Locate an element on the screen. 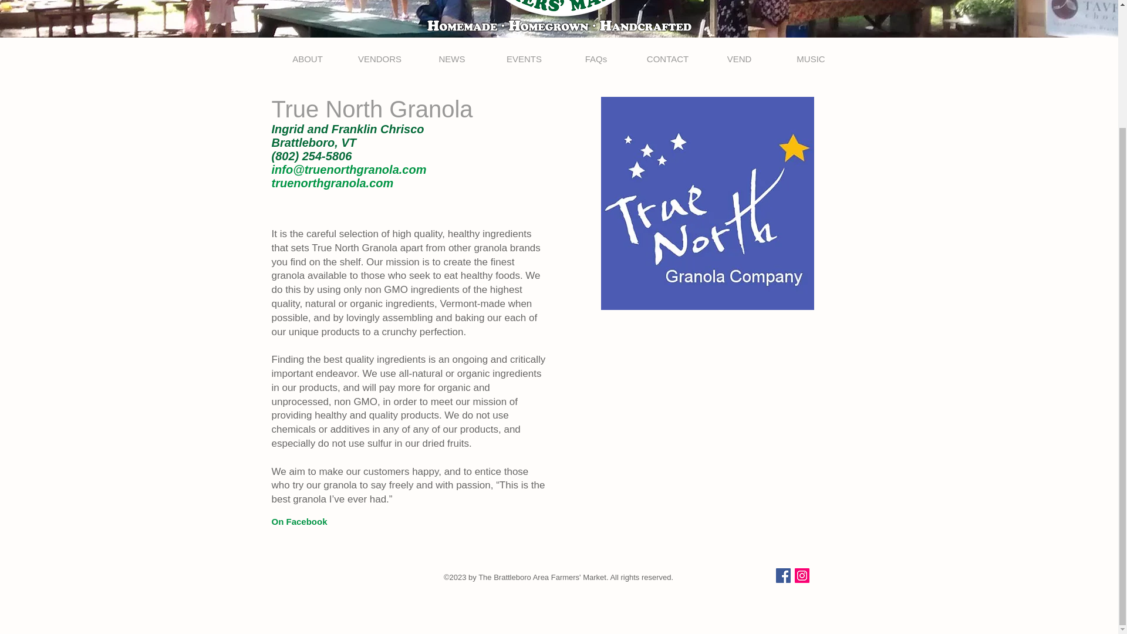 The image size is (1127, 634). EVENTS is located at coordinates (524, 59).